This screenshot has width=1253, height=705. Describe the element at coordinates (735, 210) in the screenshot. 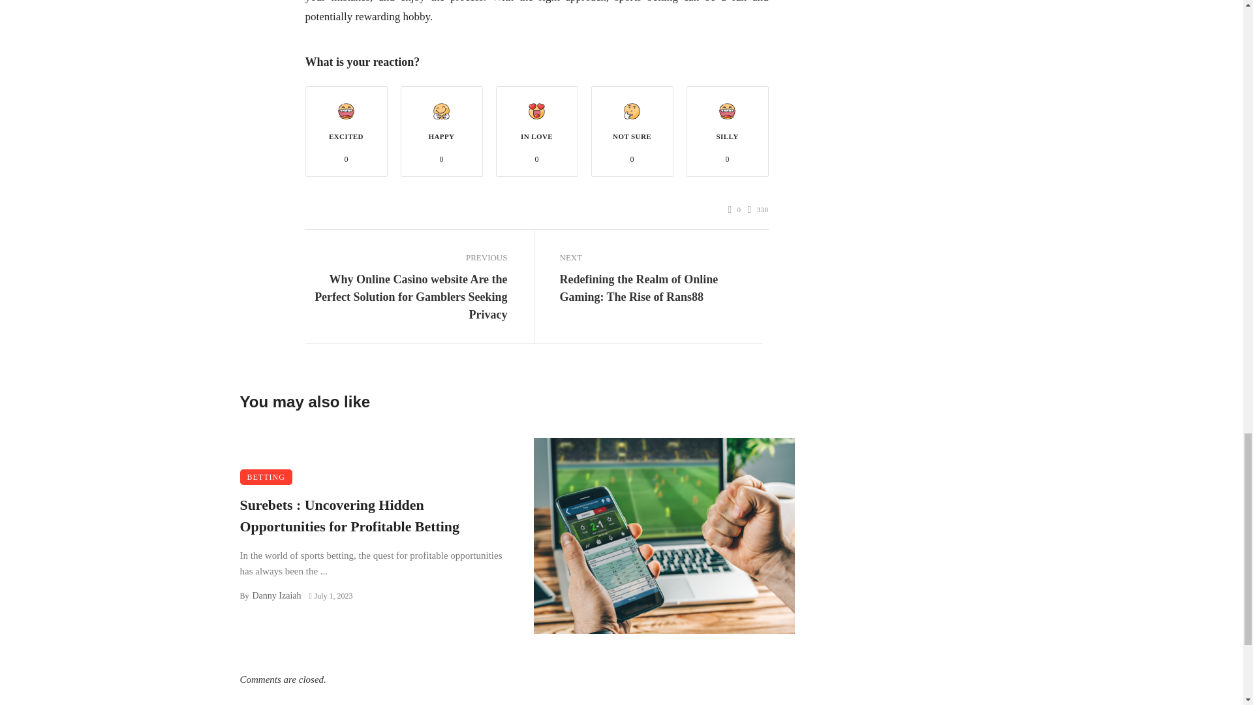

I see `0` at that location.